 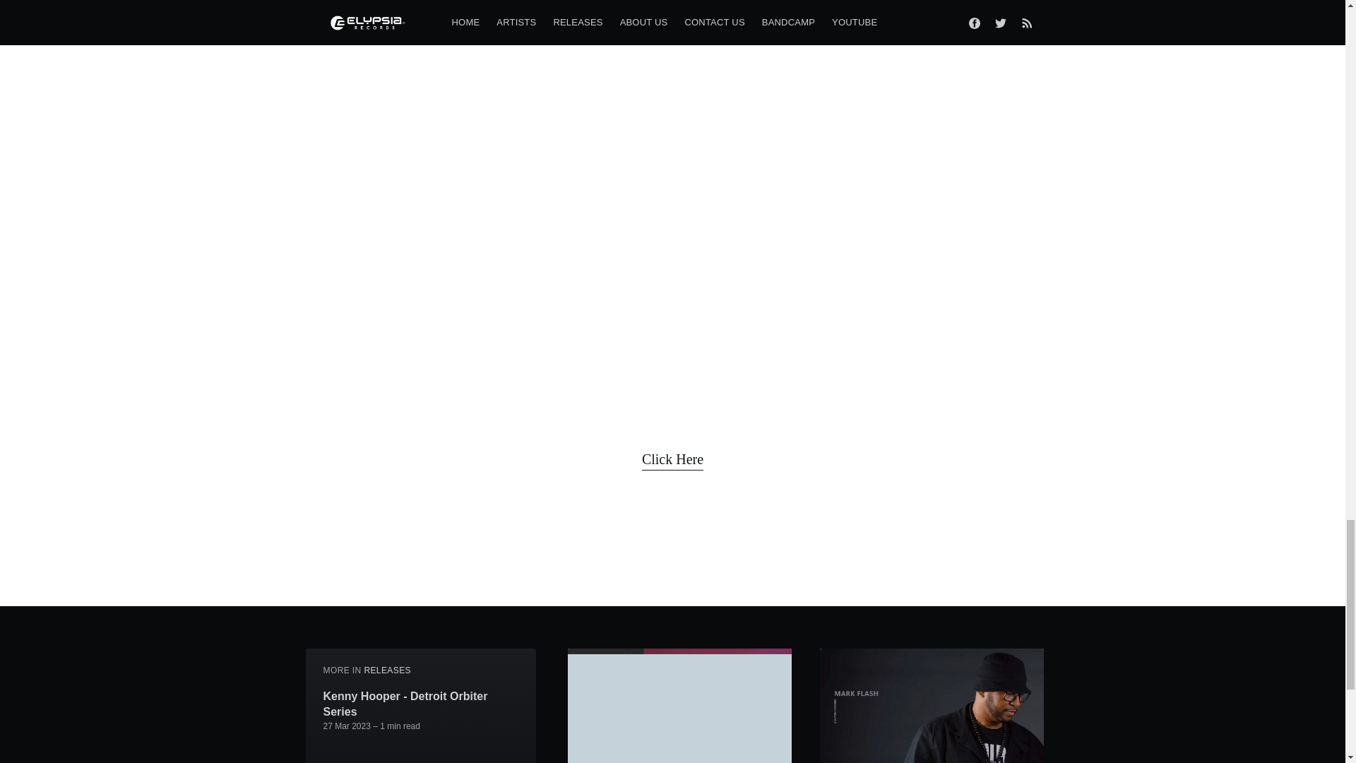 What do you see at coordinates (672, 459) in the screenshot?
I see `Click Here` at bounding box center [672, 459].